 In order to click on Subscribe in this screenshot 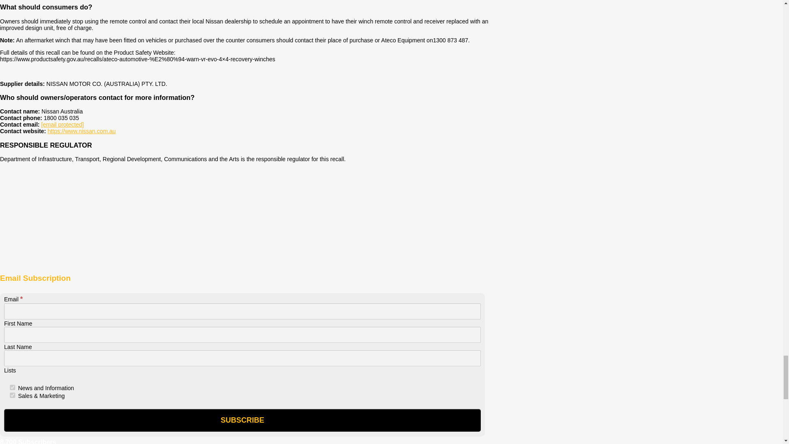, I will do `click(242, 420)`.